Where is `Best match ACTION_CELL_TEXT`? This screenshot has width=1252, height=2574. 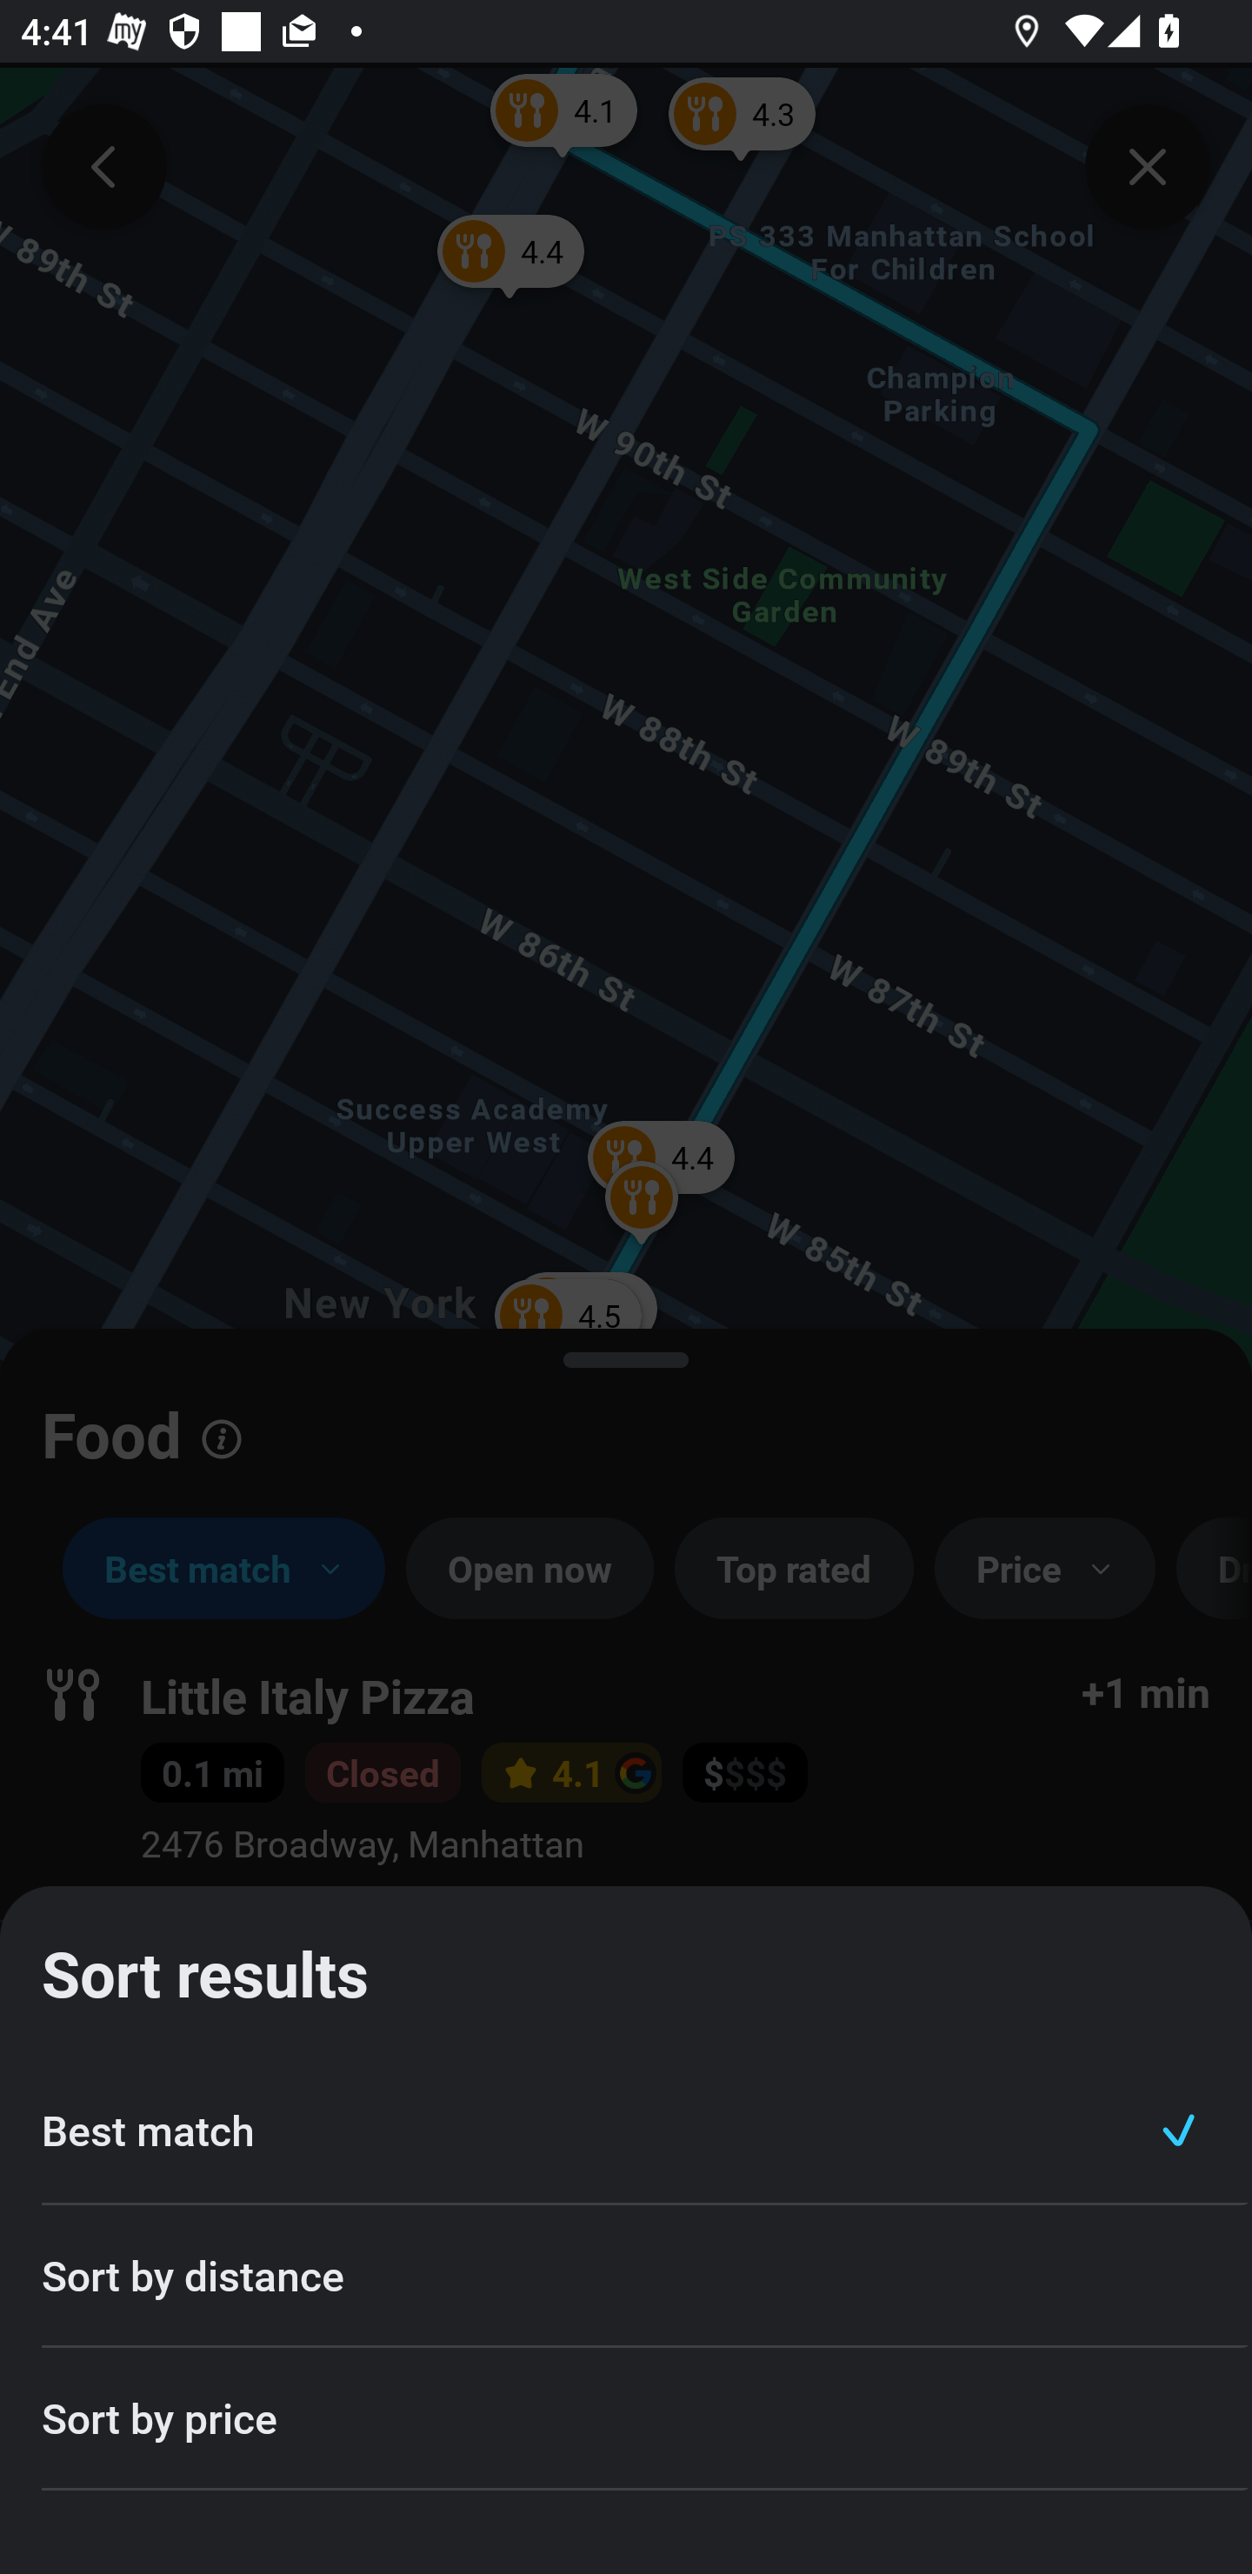
Best match ACTION_CELL_TEXT is located at coordinates (626, 2131).